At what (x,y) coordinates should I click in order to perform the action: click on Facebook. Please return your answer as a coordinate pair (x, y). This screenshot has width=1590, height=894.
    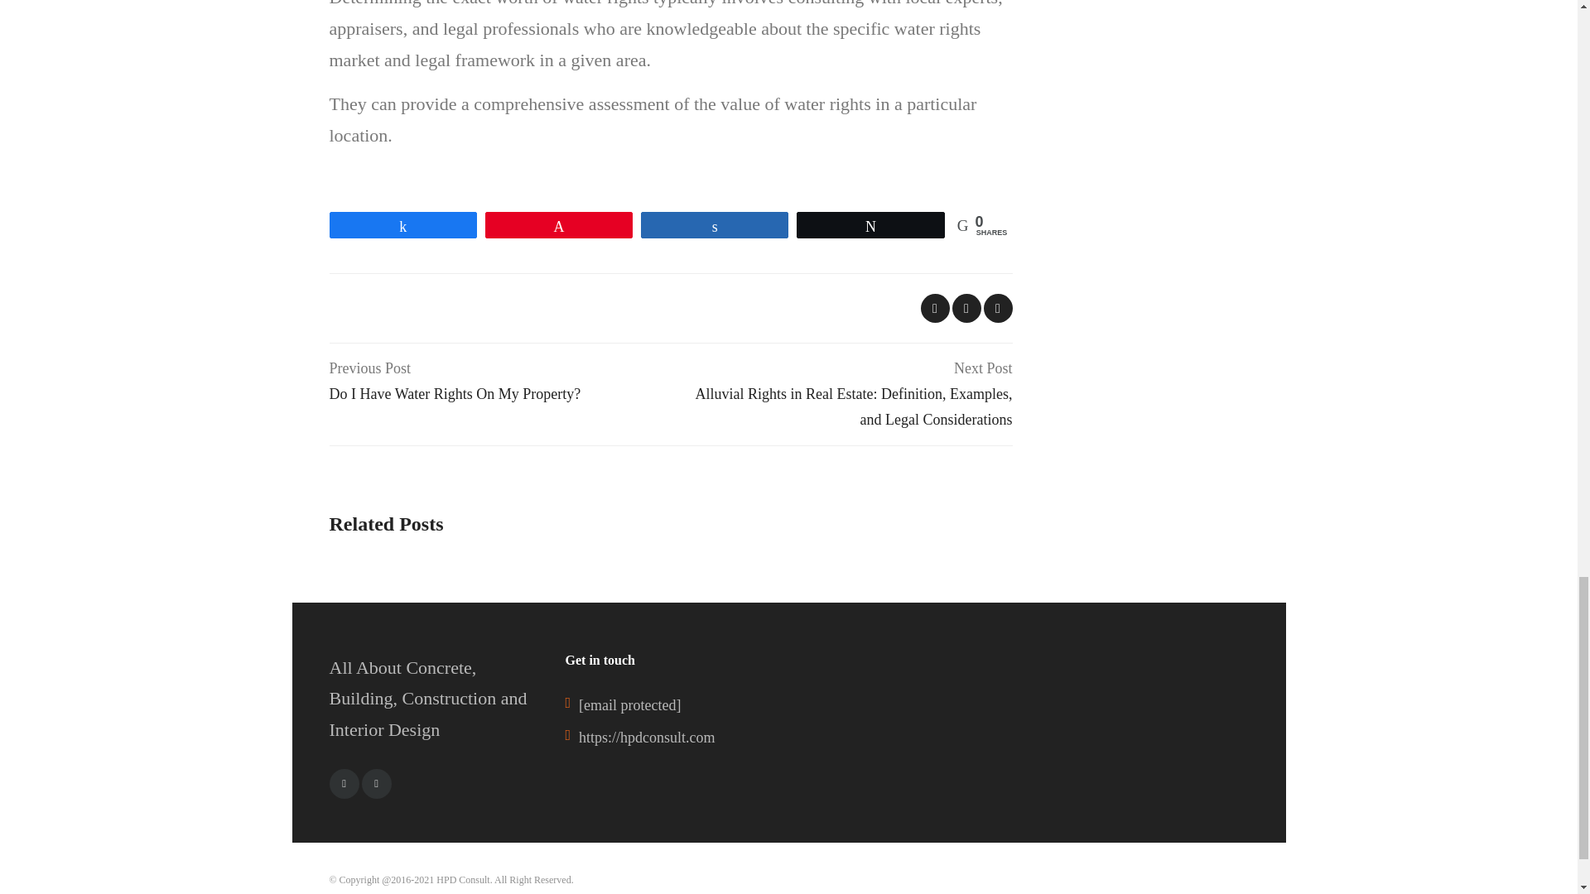
    Looking at the image, I should click on (500, 381).